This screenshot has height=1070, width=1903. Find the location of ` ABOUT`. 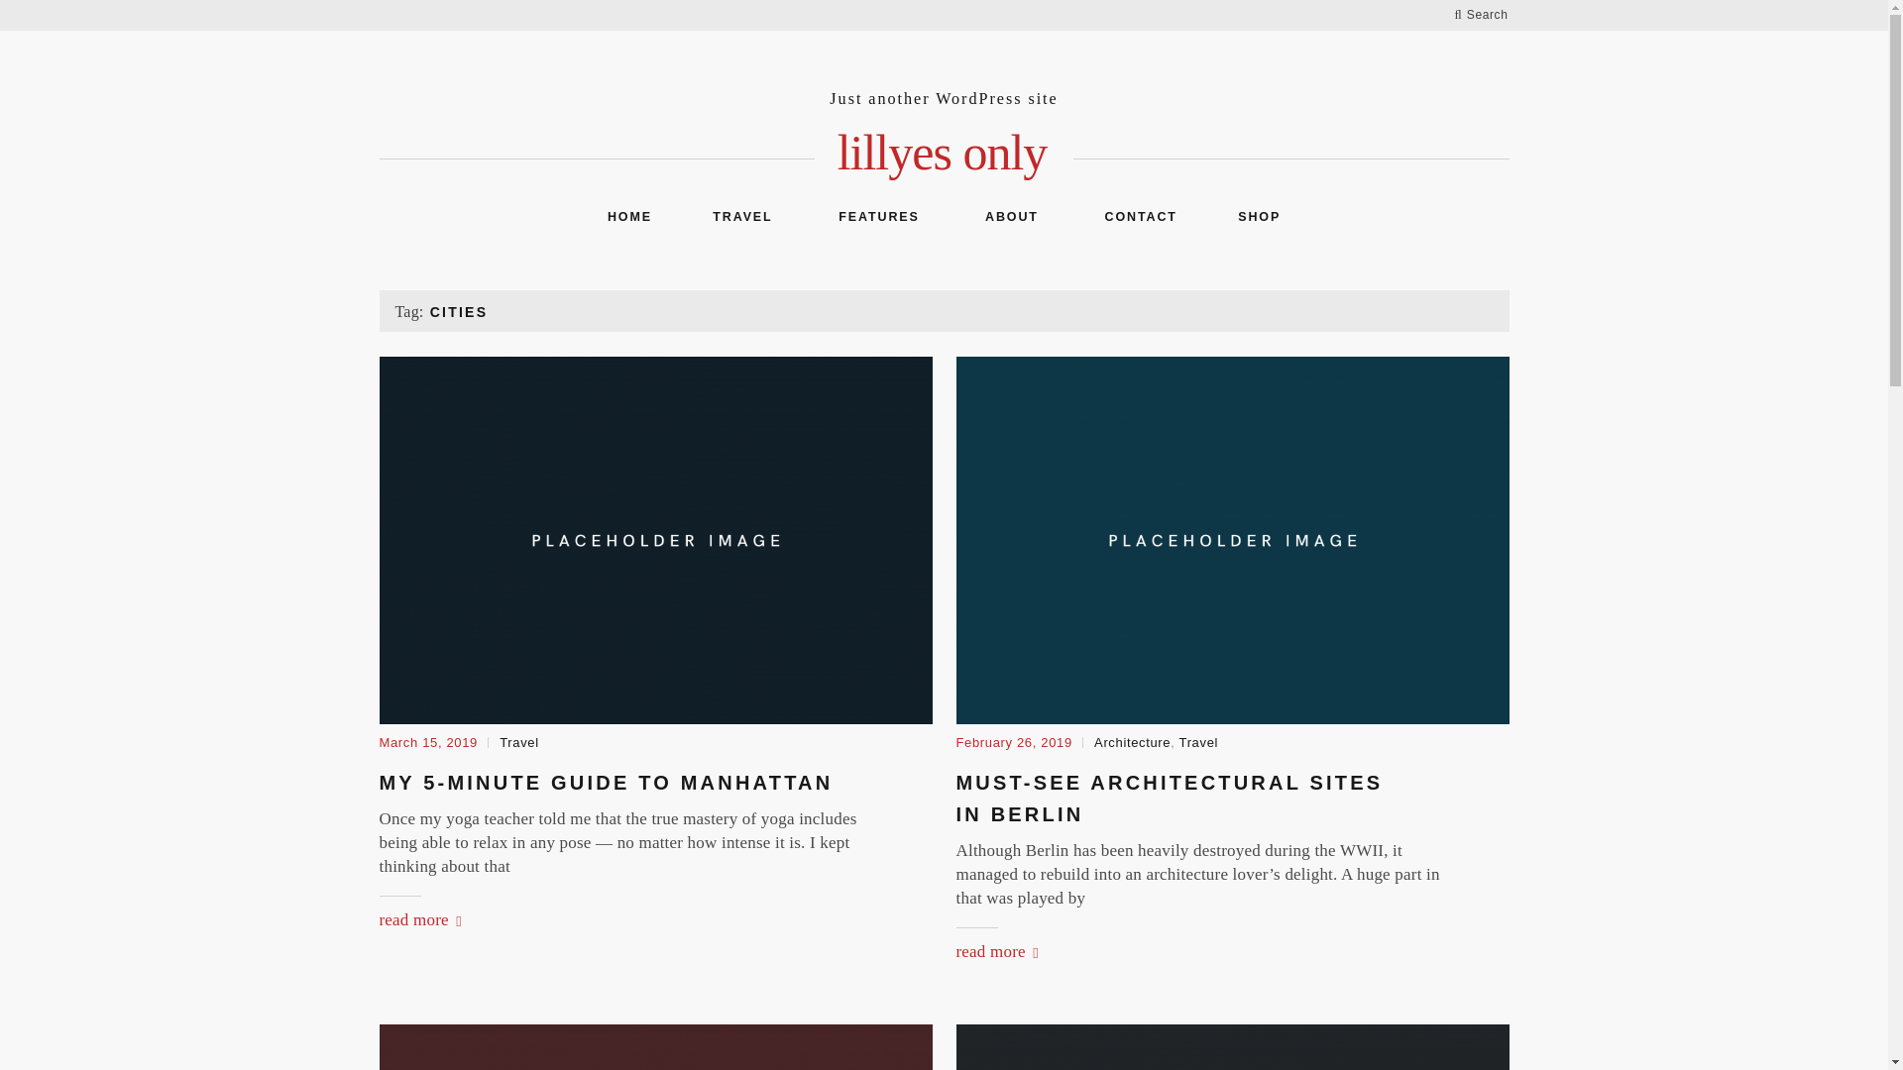

 ABOUT is located at coordinates (1009, 217).